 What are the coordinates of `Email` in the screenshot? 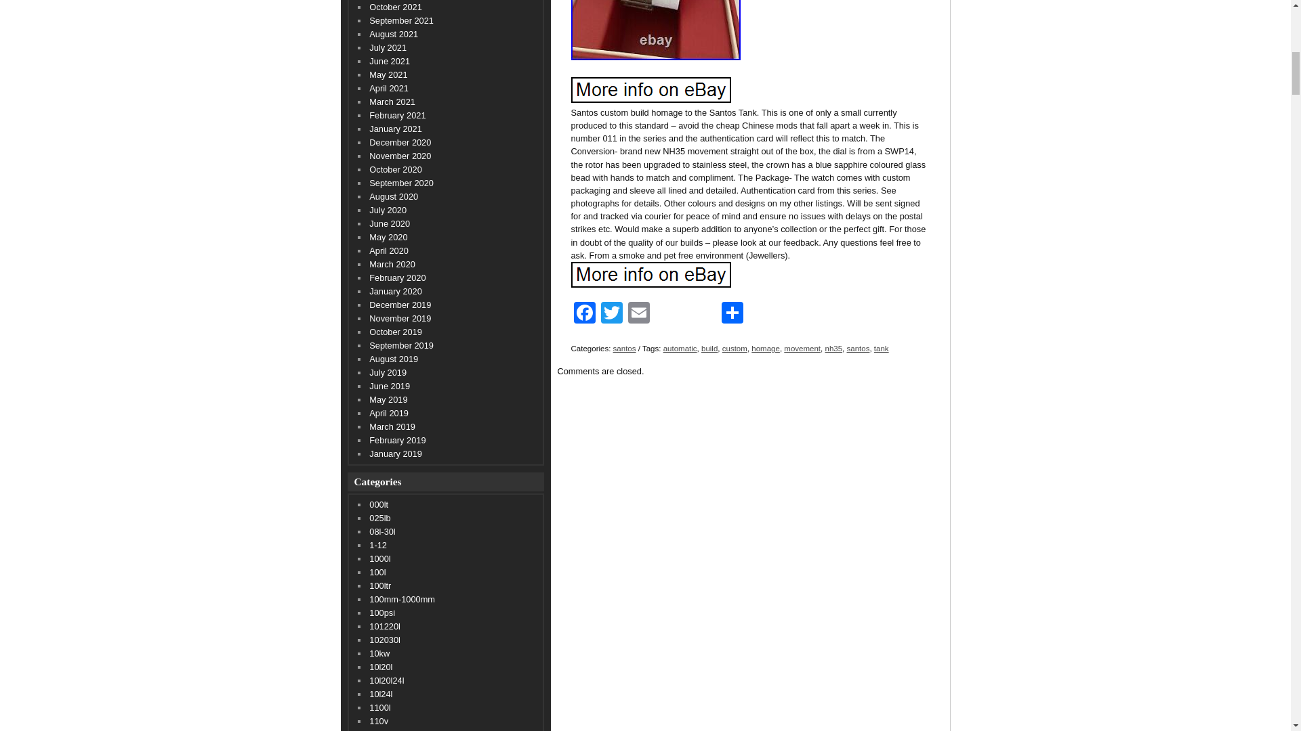 It's located at (638, 314).